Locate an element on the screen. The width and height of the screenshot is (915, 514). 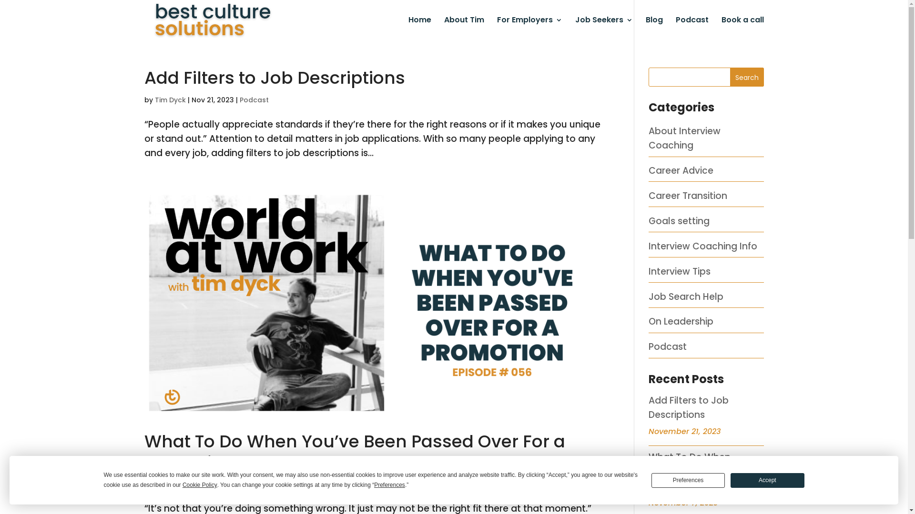
Tim Dyck is located at coordinates (170, 484).